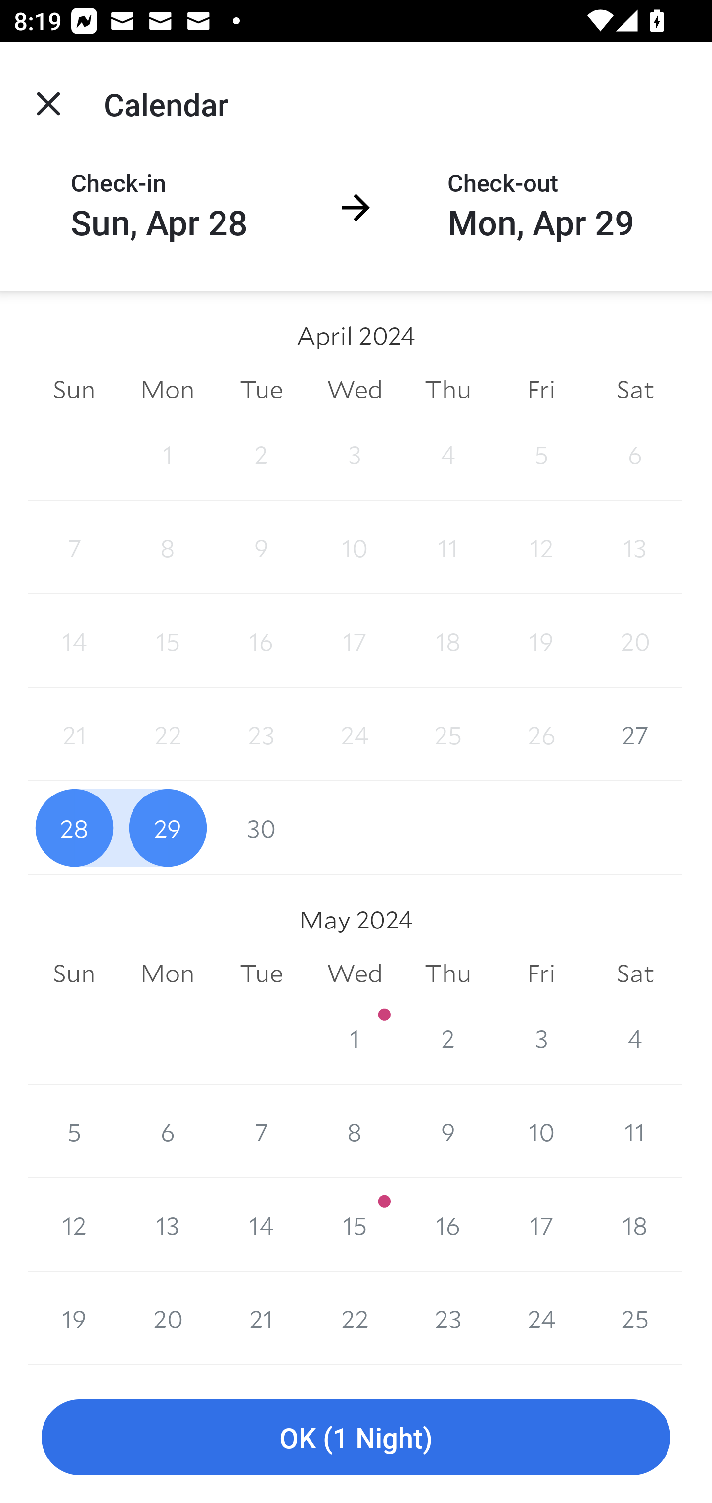 The width and height of the screenshot is (712, 1503). Describe the element at coordinates (541, 1318) in the screenshot. I see `24 24 May 2024` at that location.